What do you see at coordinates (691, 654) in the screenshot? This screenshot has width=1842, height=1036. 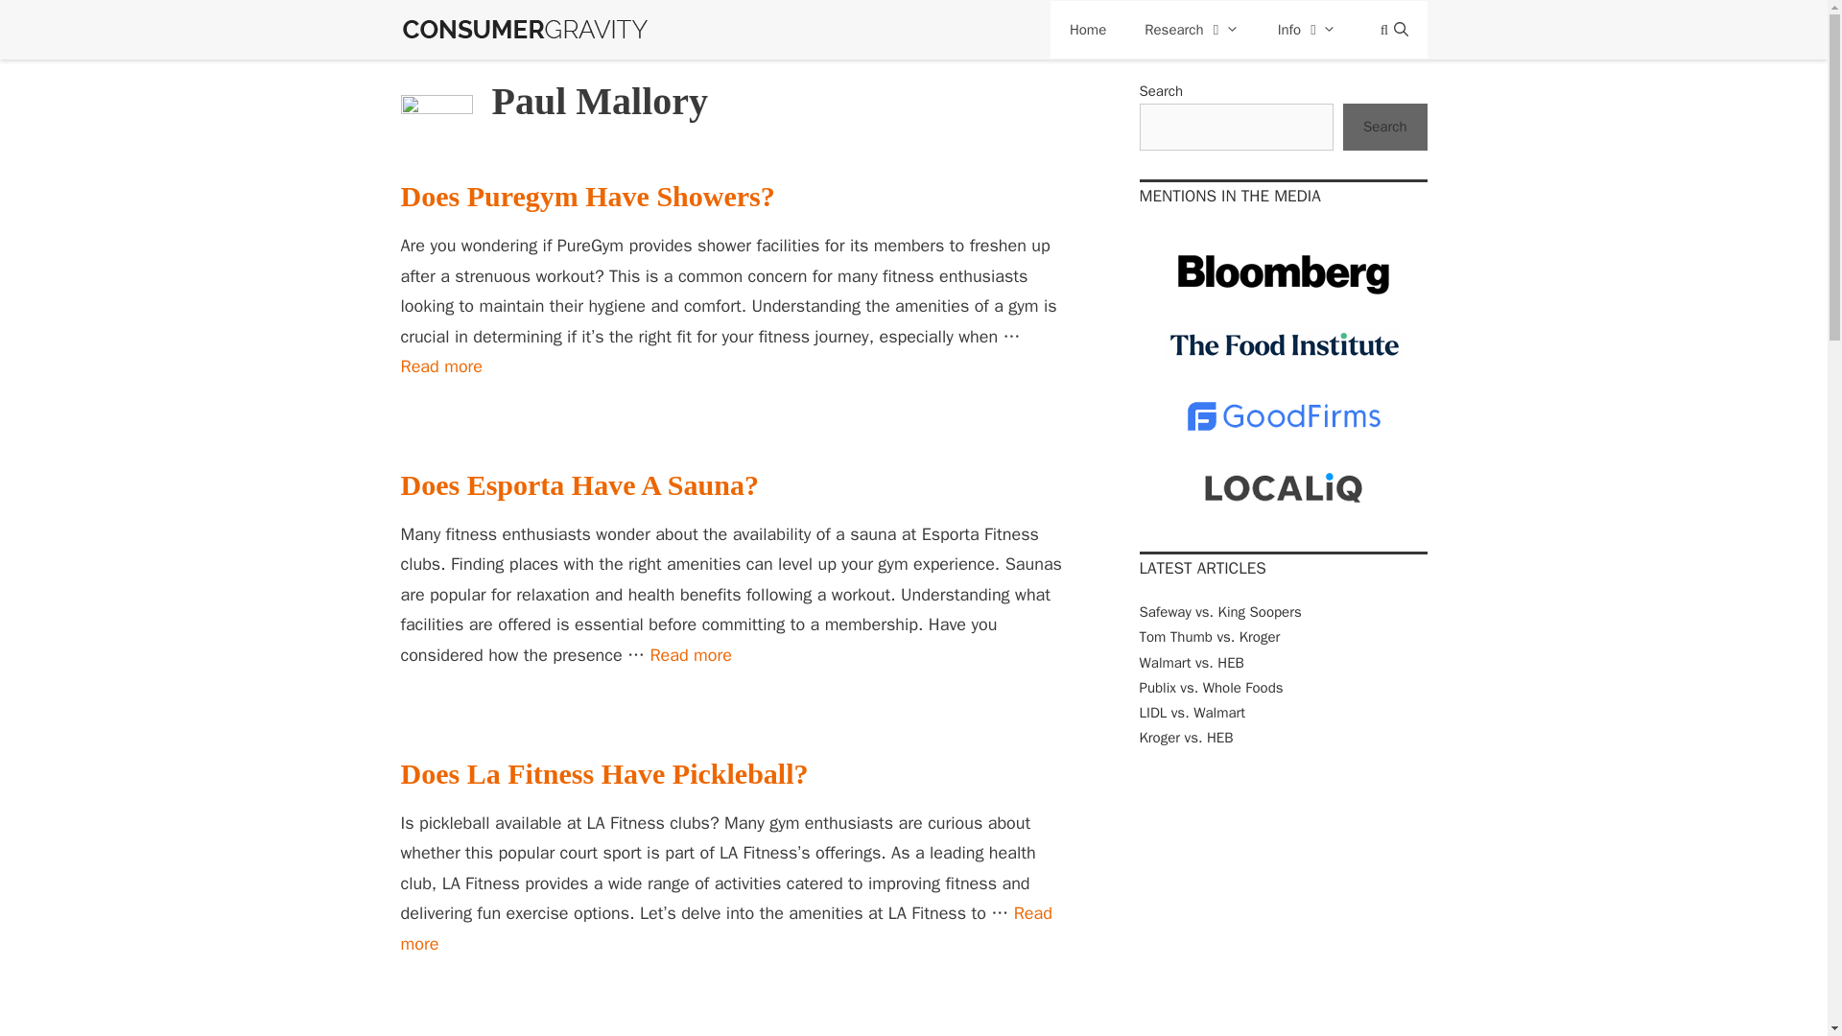 I see `Does Esporta Have A Sauna?` at bounding box center [691, 654].